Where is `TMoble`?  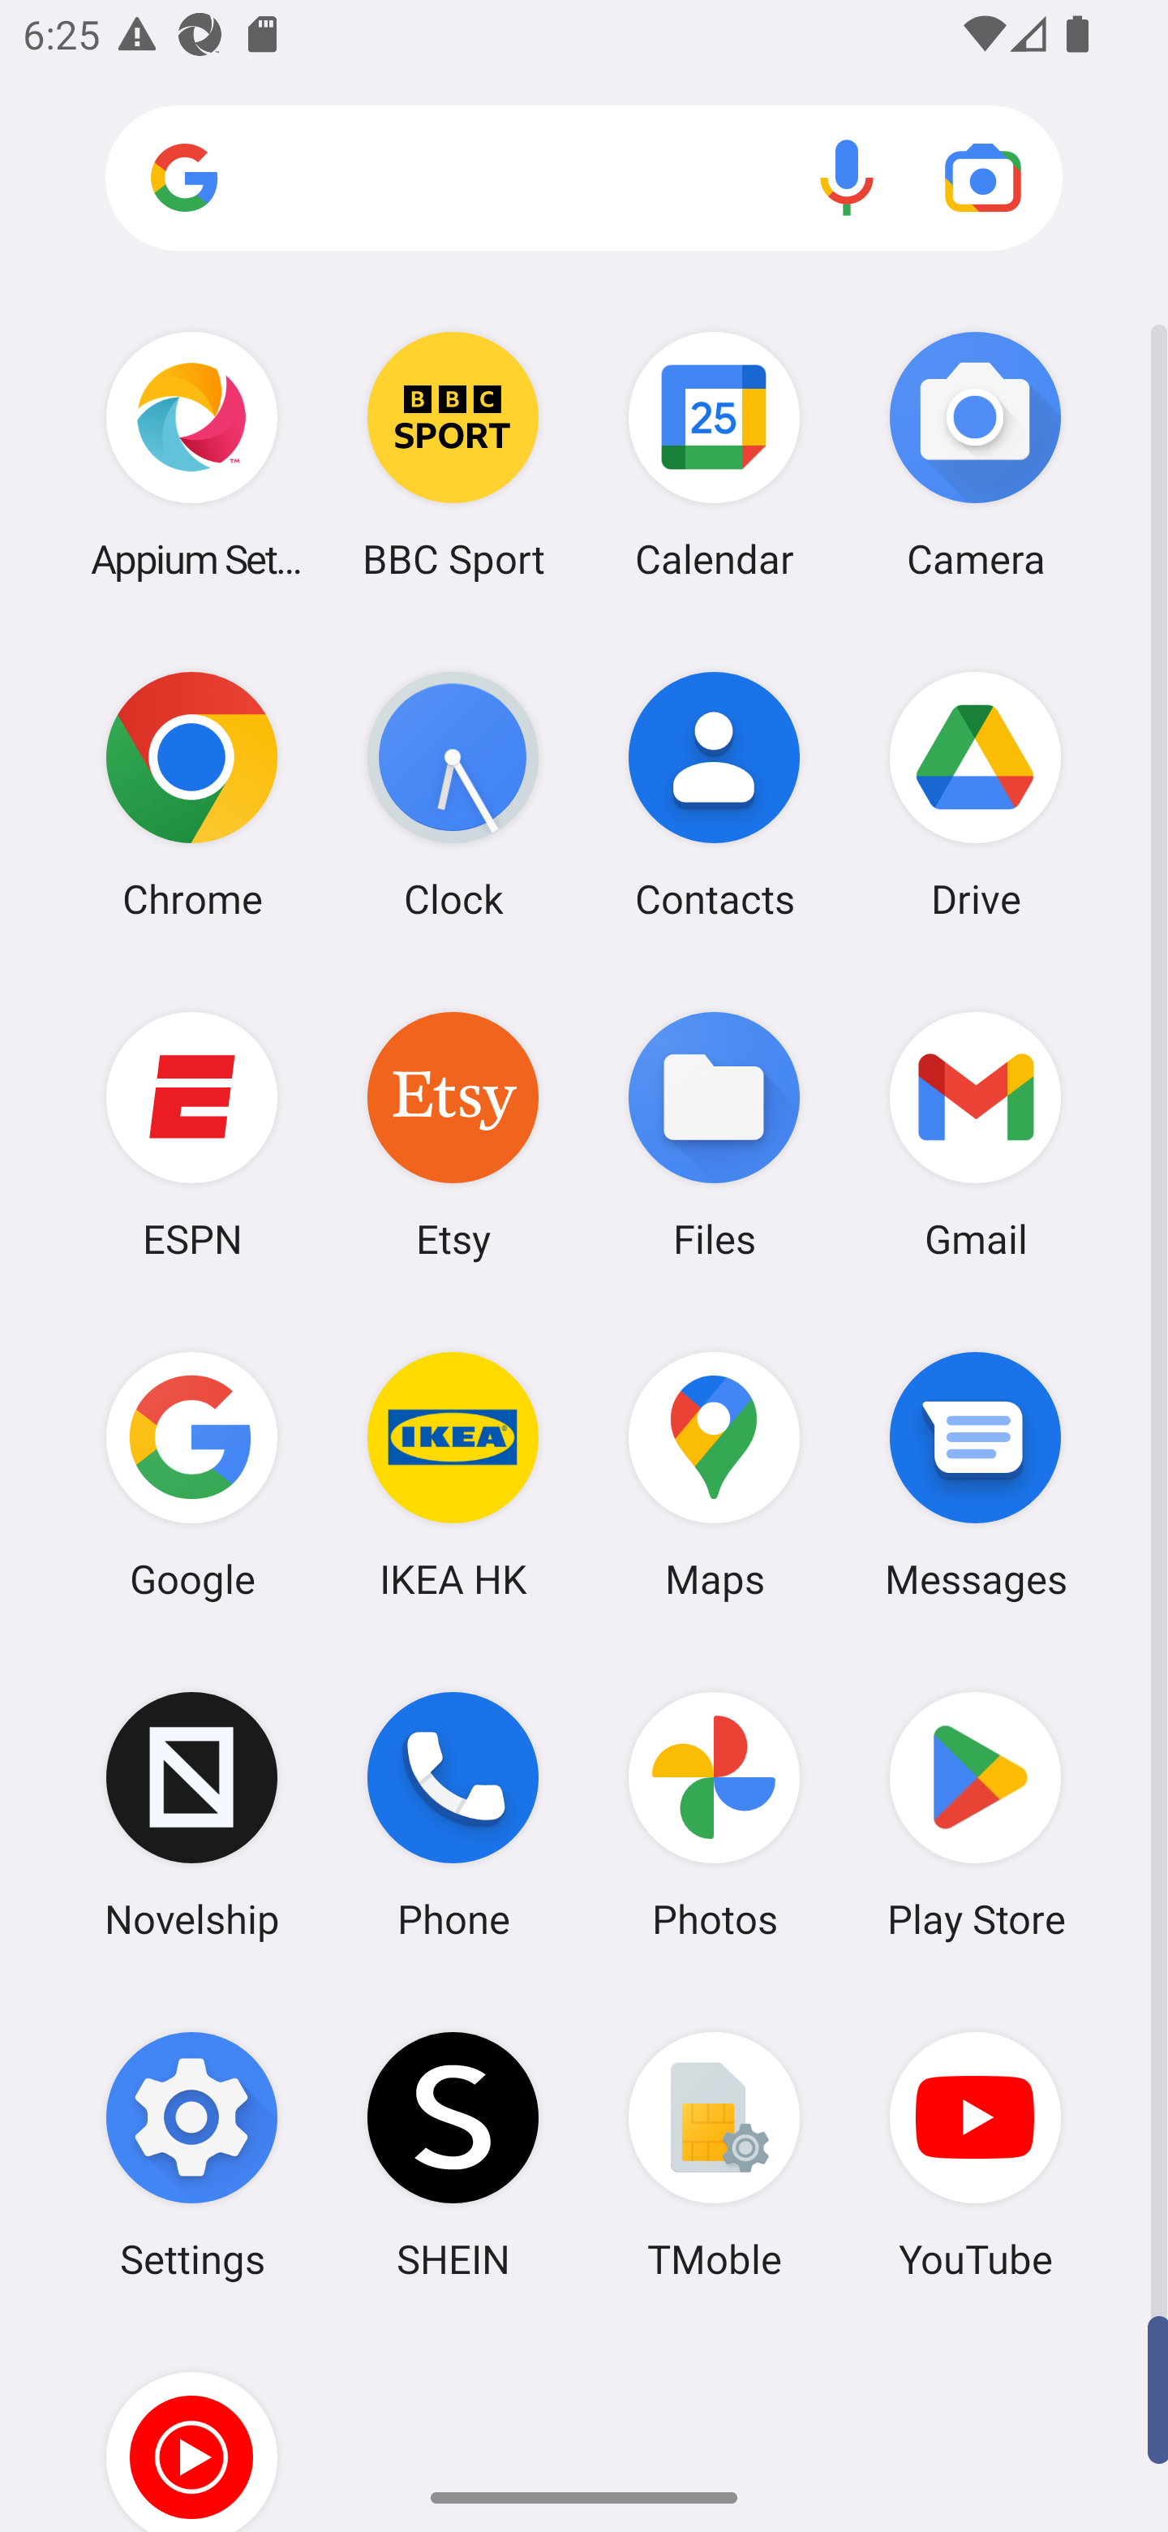 TMoble is located at coordinates (715, 2155).